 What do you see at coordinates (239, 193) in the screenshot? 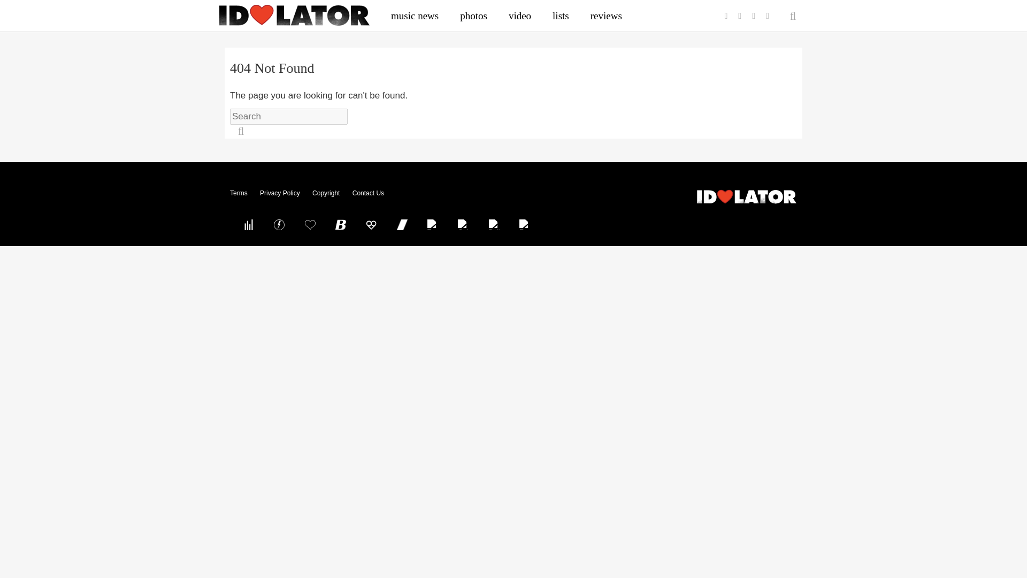
I see `Terms` at bounding box center [239, 193].